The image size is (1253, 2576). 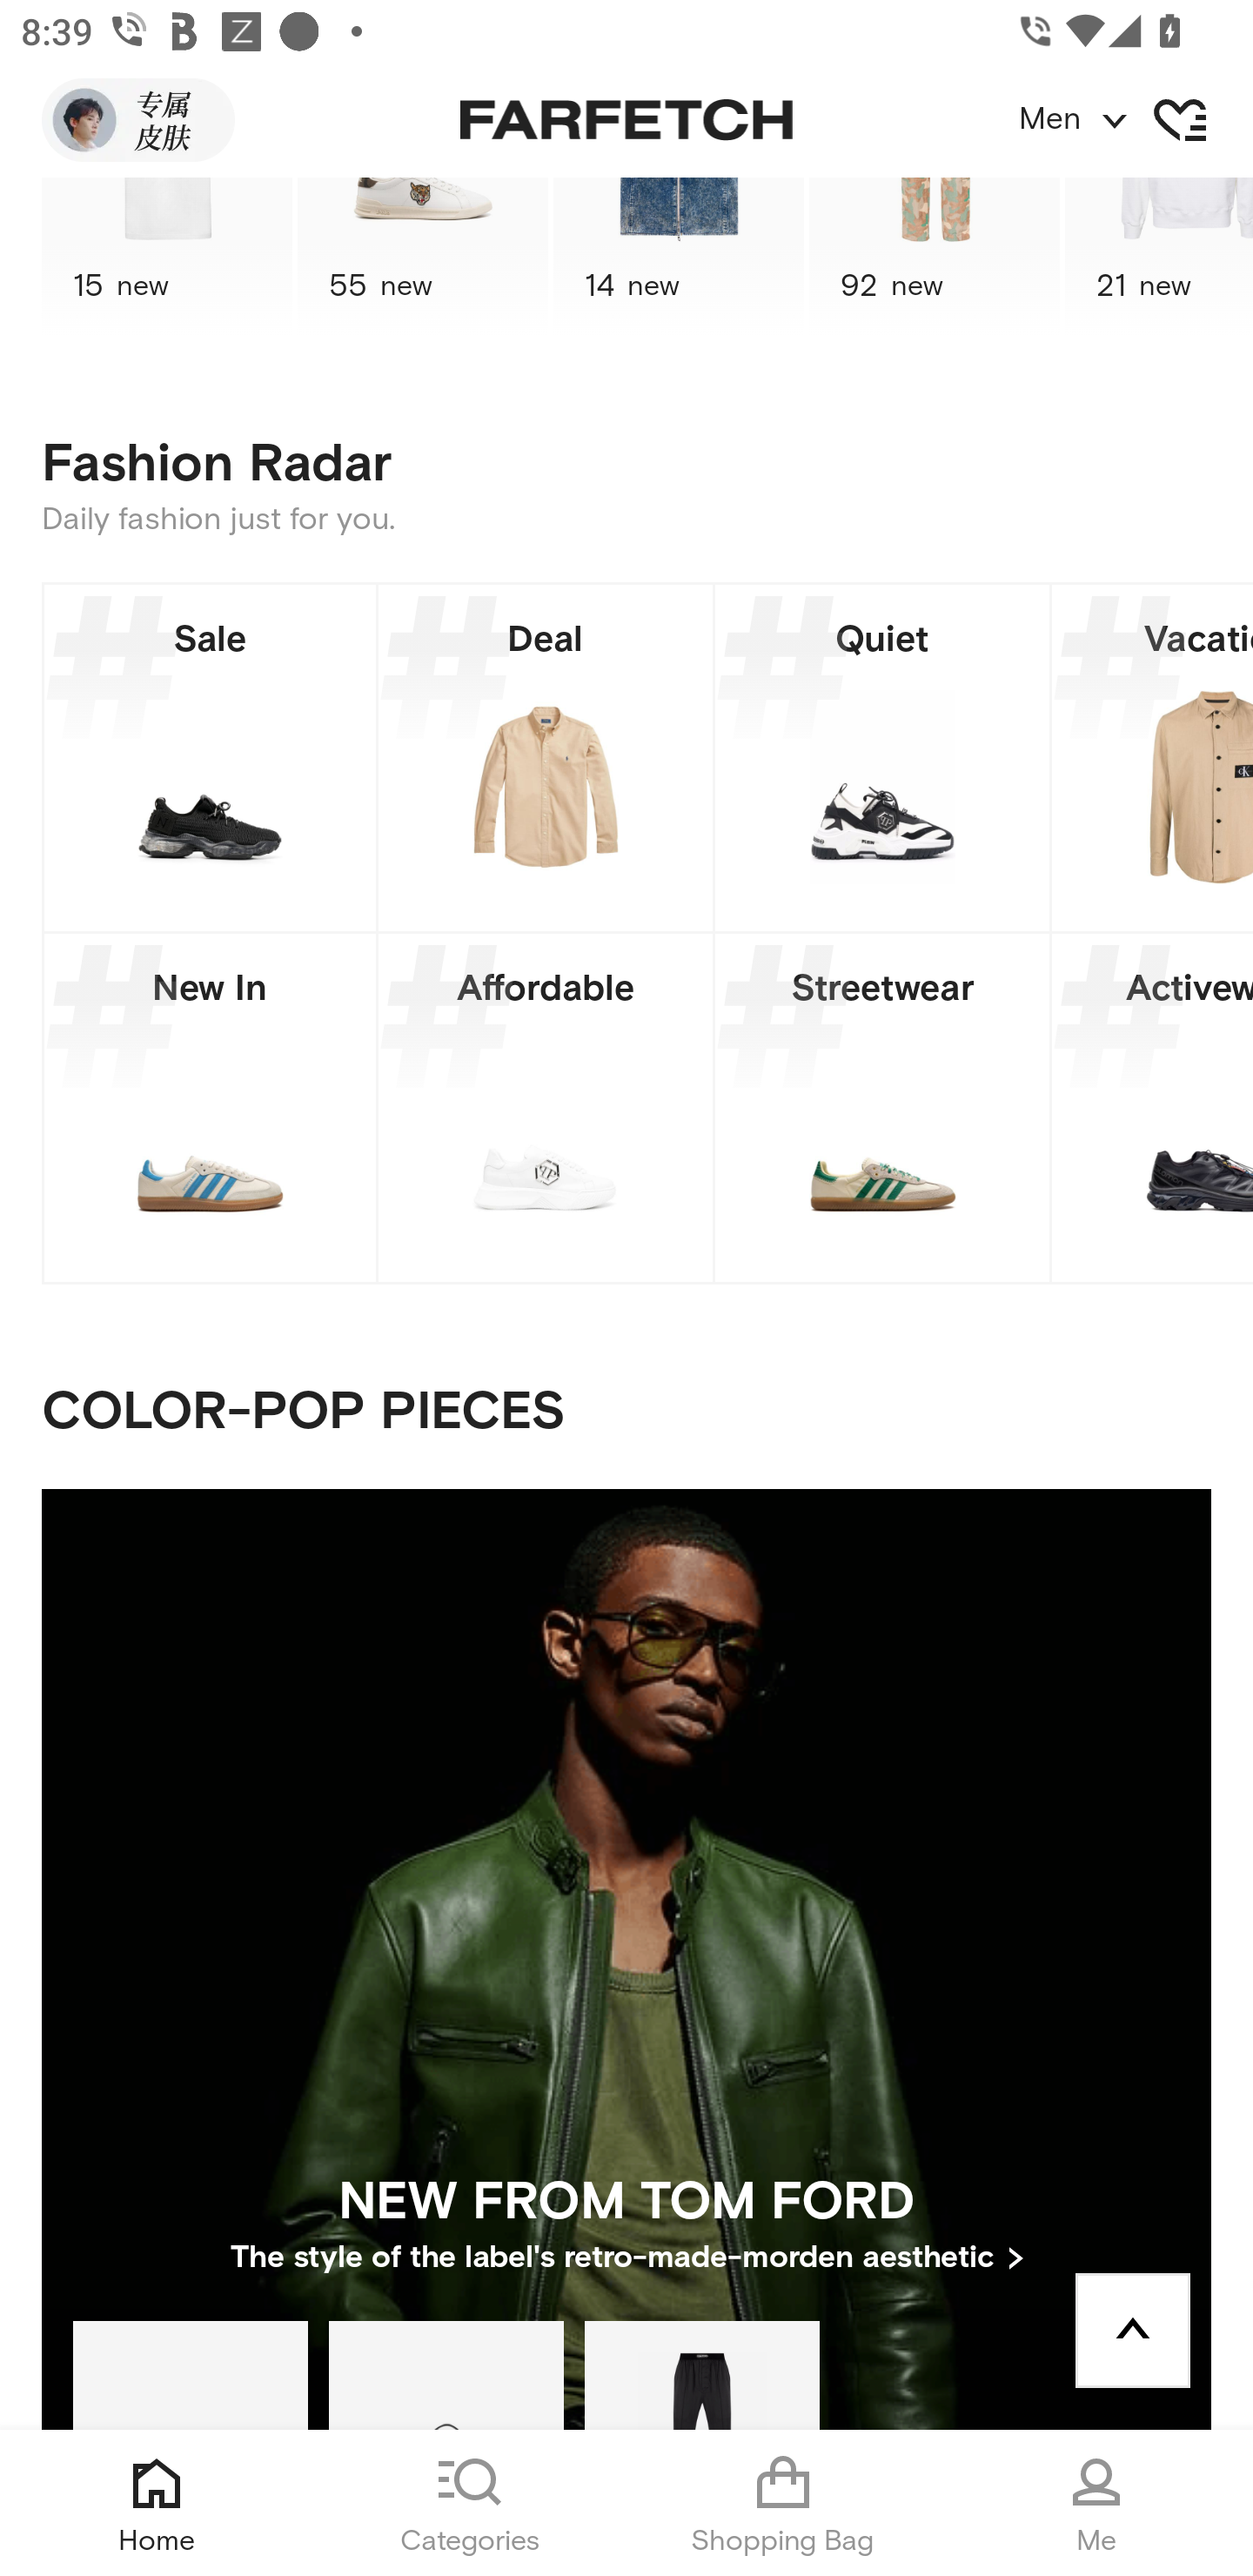 What do you see at coordinates (1096, 2503) in the screenshot?
I see `Me` at bounding box center [1096, 2503].